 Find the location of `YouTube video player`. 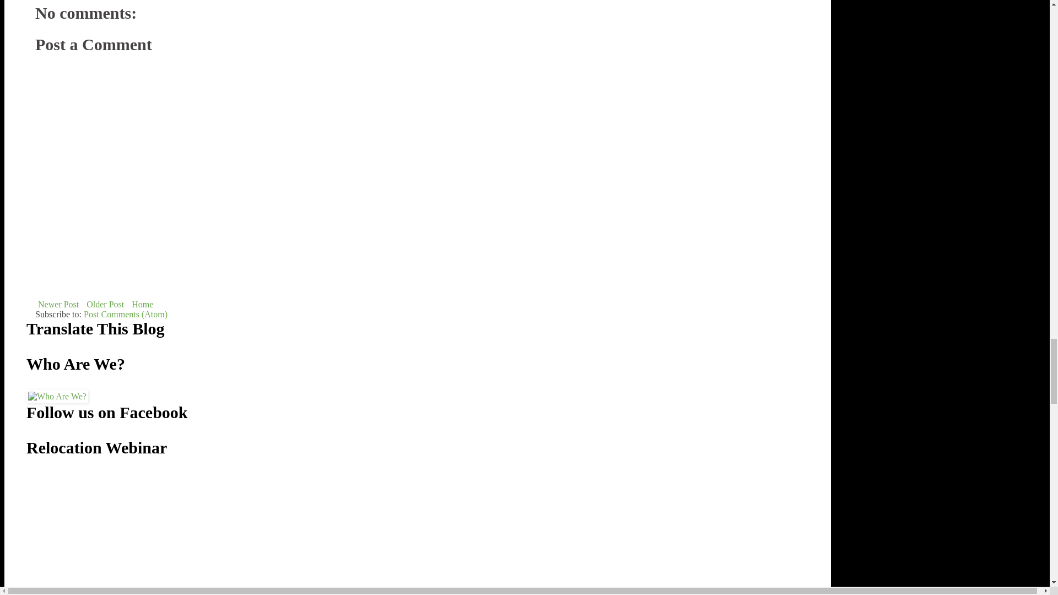

YouTube video player is located at coordinates (120, 534).